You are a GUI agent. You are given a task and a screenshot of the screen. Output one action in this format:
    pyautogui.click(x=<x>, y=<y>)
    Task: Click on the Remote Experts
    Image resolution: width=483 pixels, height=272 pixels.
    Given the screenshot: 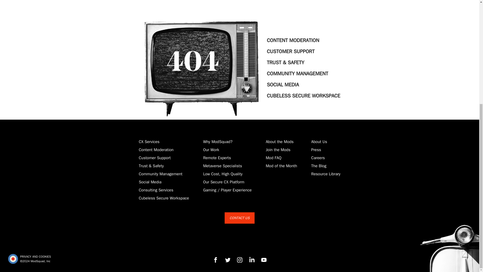 What is the action you would take?
    pyautogui.click(x=217, y=158)
    